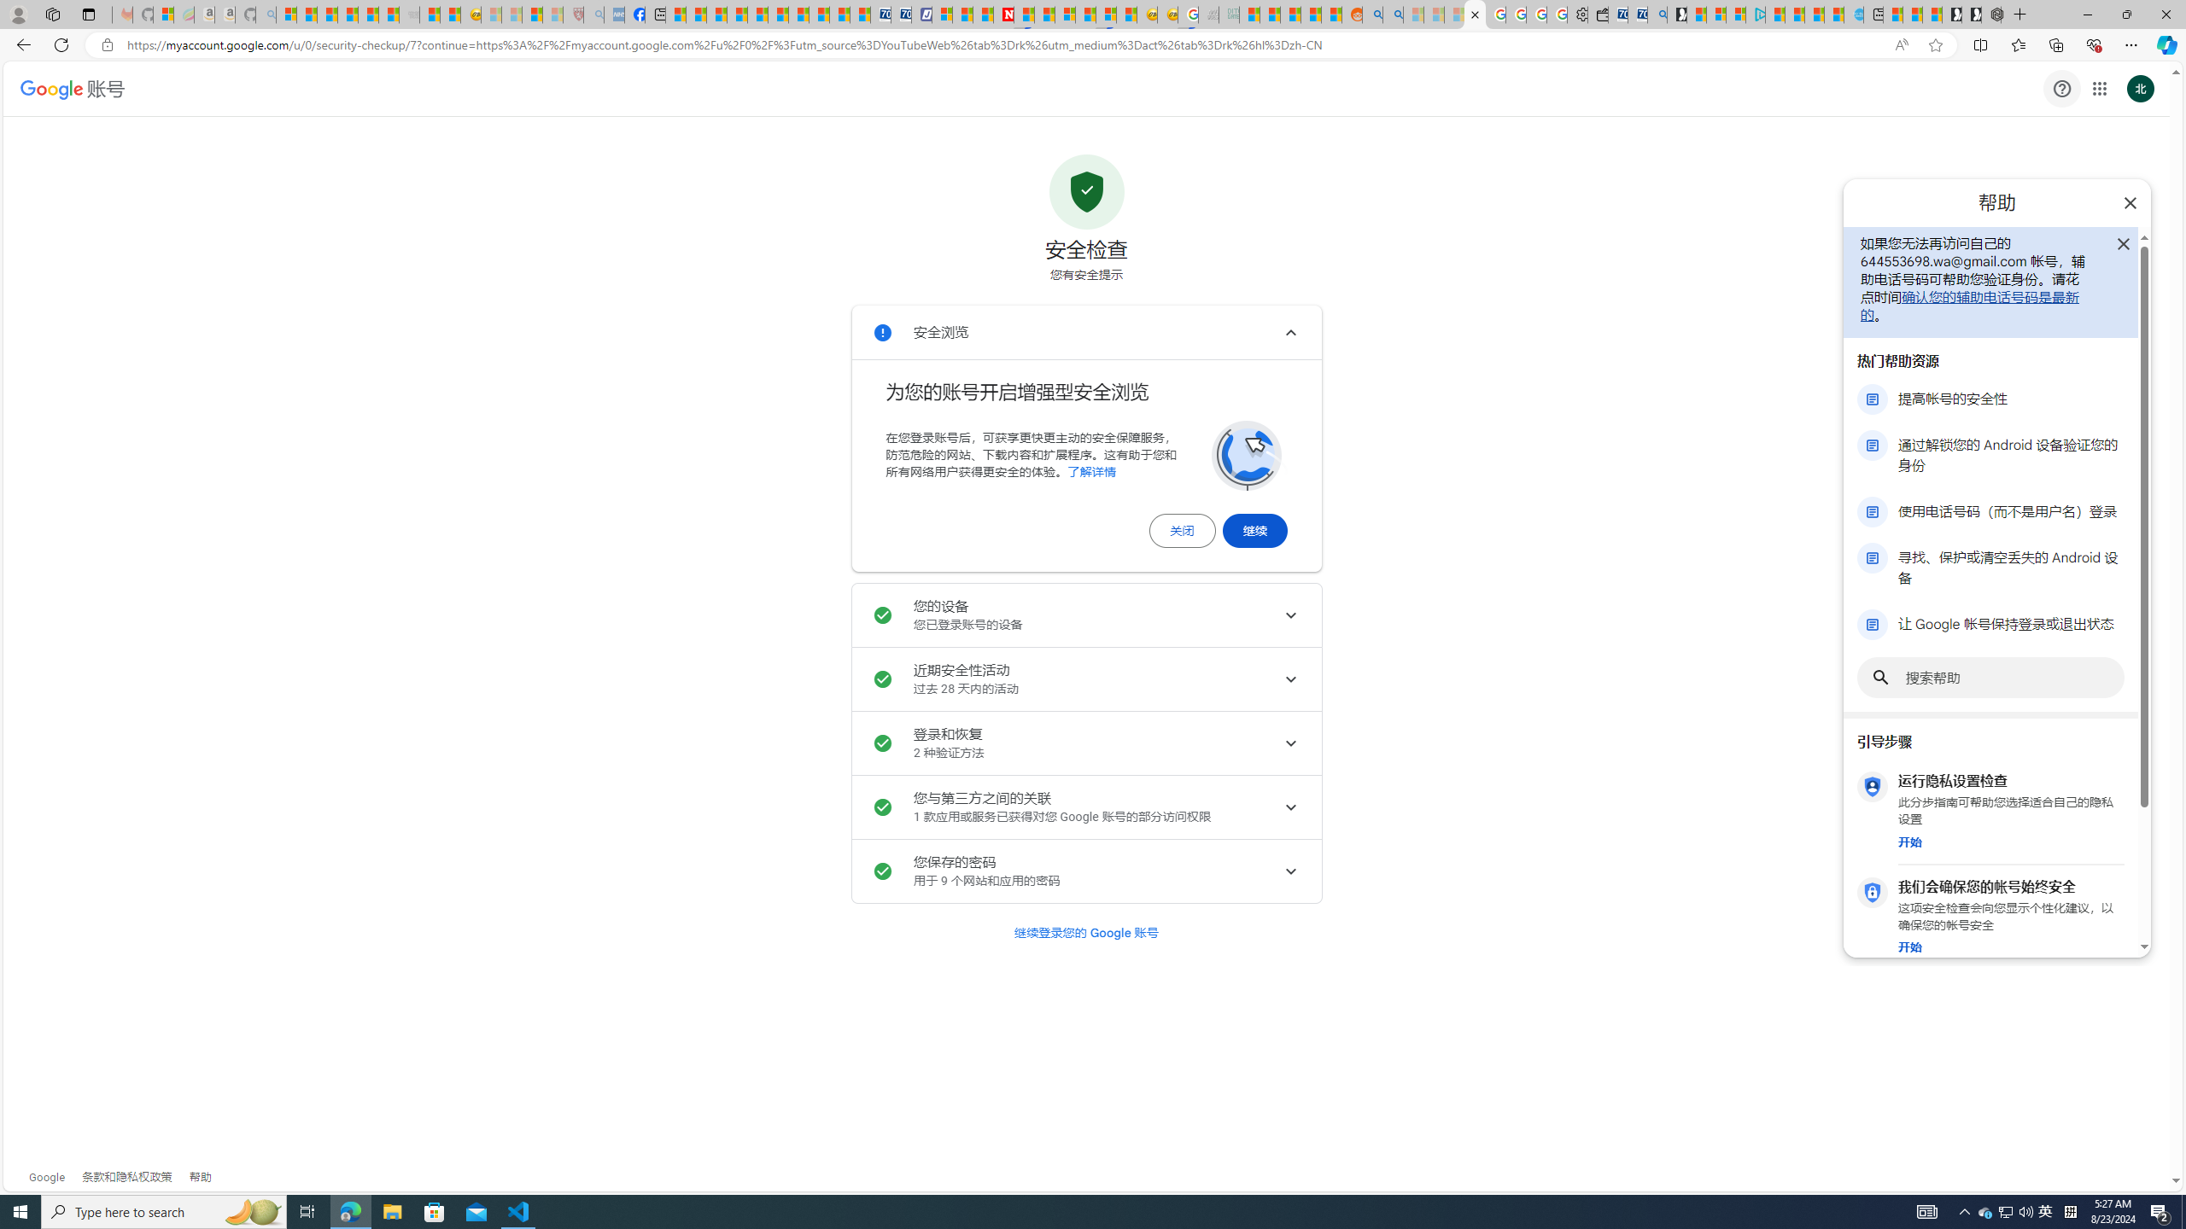 Image resolution: width=2186 pixels, height=1229 pixels. I want to click on Stocks - MSN, so click(389, 15).